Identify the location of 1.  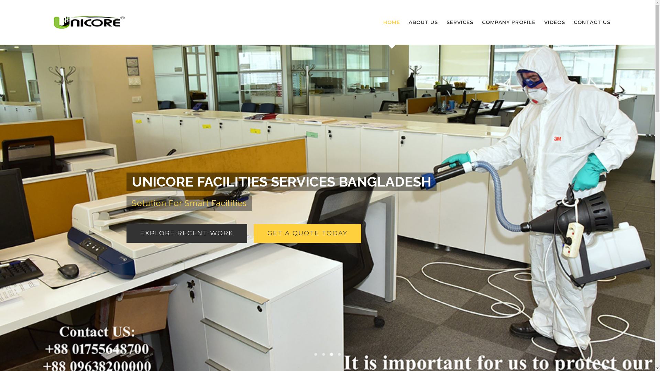
(316, 355).